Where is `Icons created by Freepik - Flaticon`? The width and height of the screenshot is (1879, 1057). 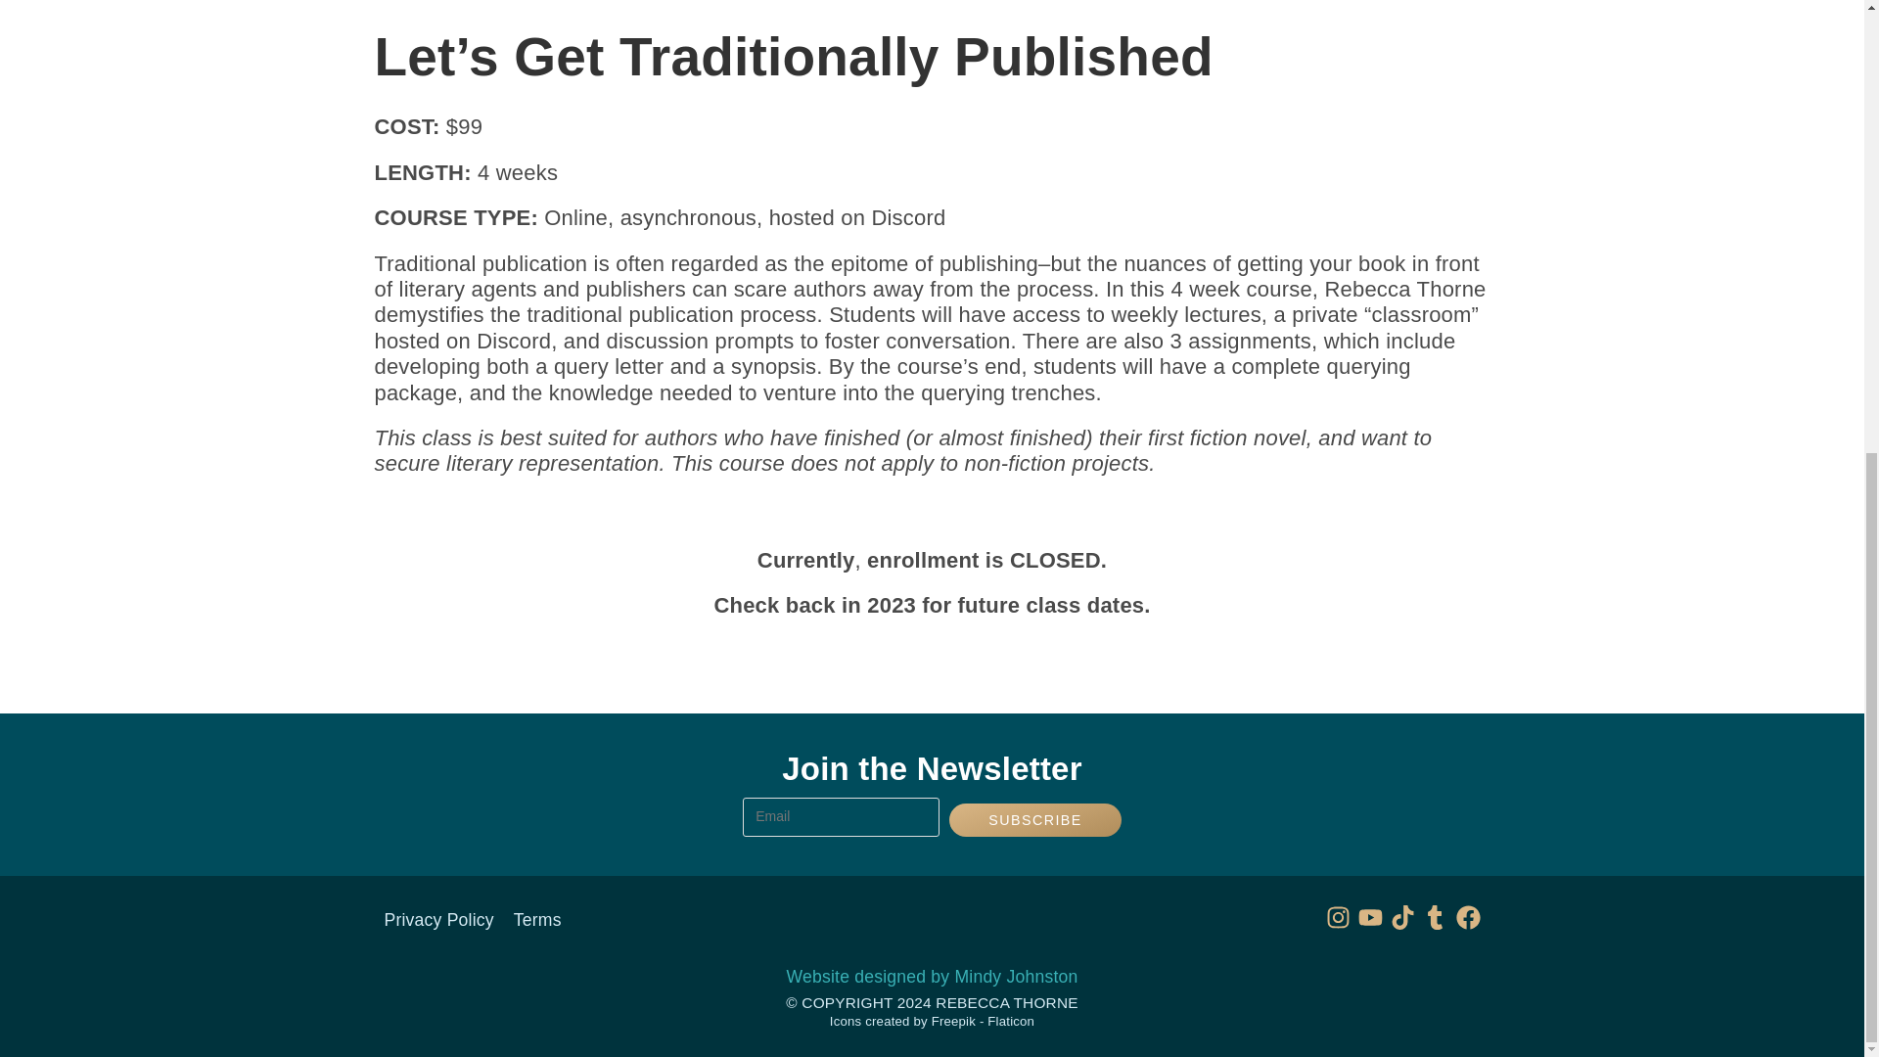
Icons created by Freepik - Flaticon is located at coordinates (932, 1020).